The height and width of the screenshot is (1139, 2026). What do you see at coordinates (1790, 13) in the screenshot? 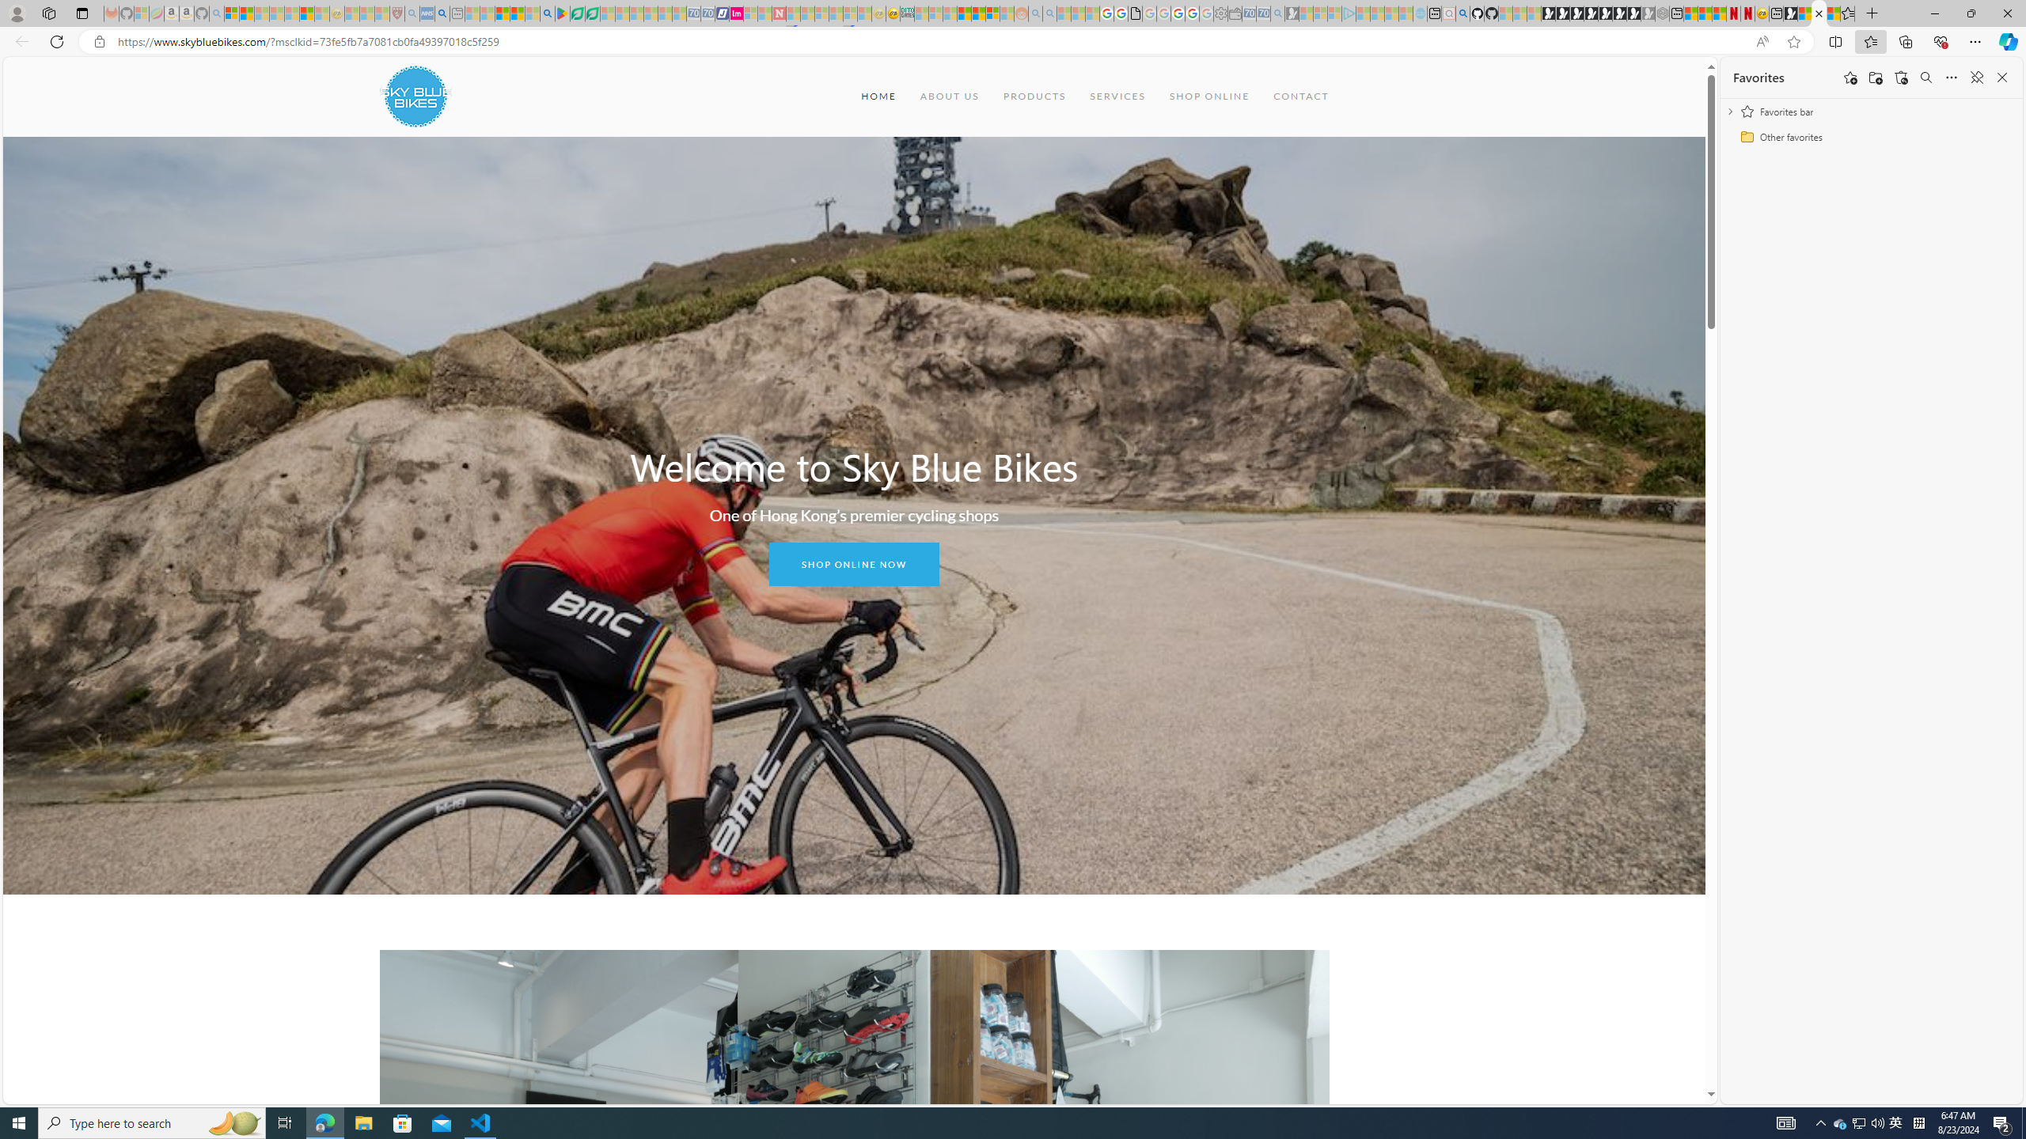
I see `MSN` at bounding box center [1790, 13].